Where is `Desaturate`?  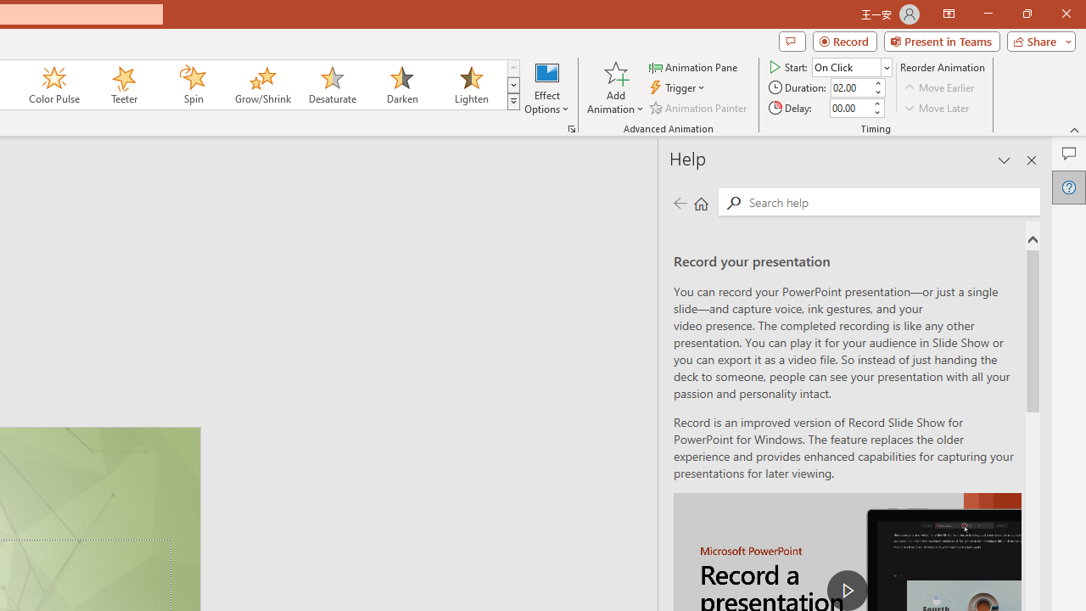 Desaturate is located at coordinates (332, 85).